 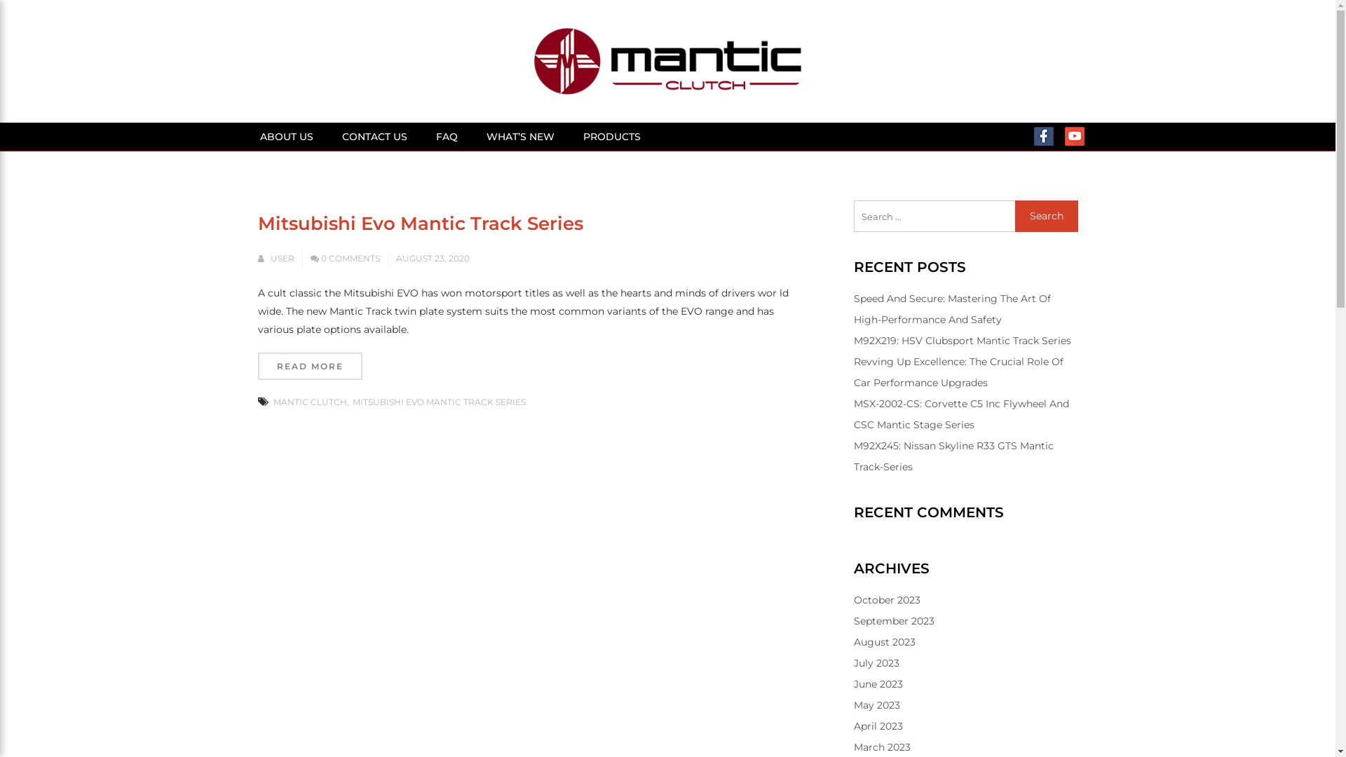 What do you see at coordinates (311, 402) in the screenshot?
I see `MANTIC CLUTCH` at bounding box center [311, 402].